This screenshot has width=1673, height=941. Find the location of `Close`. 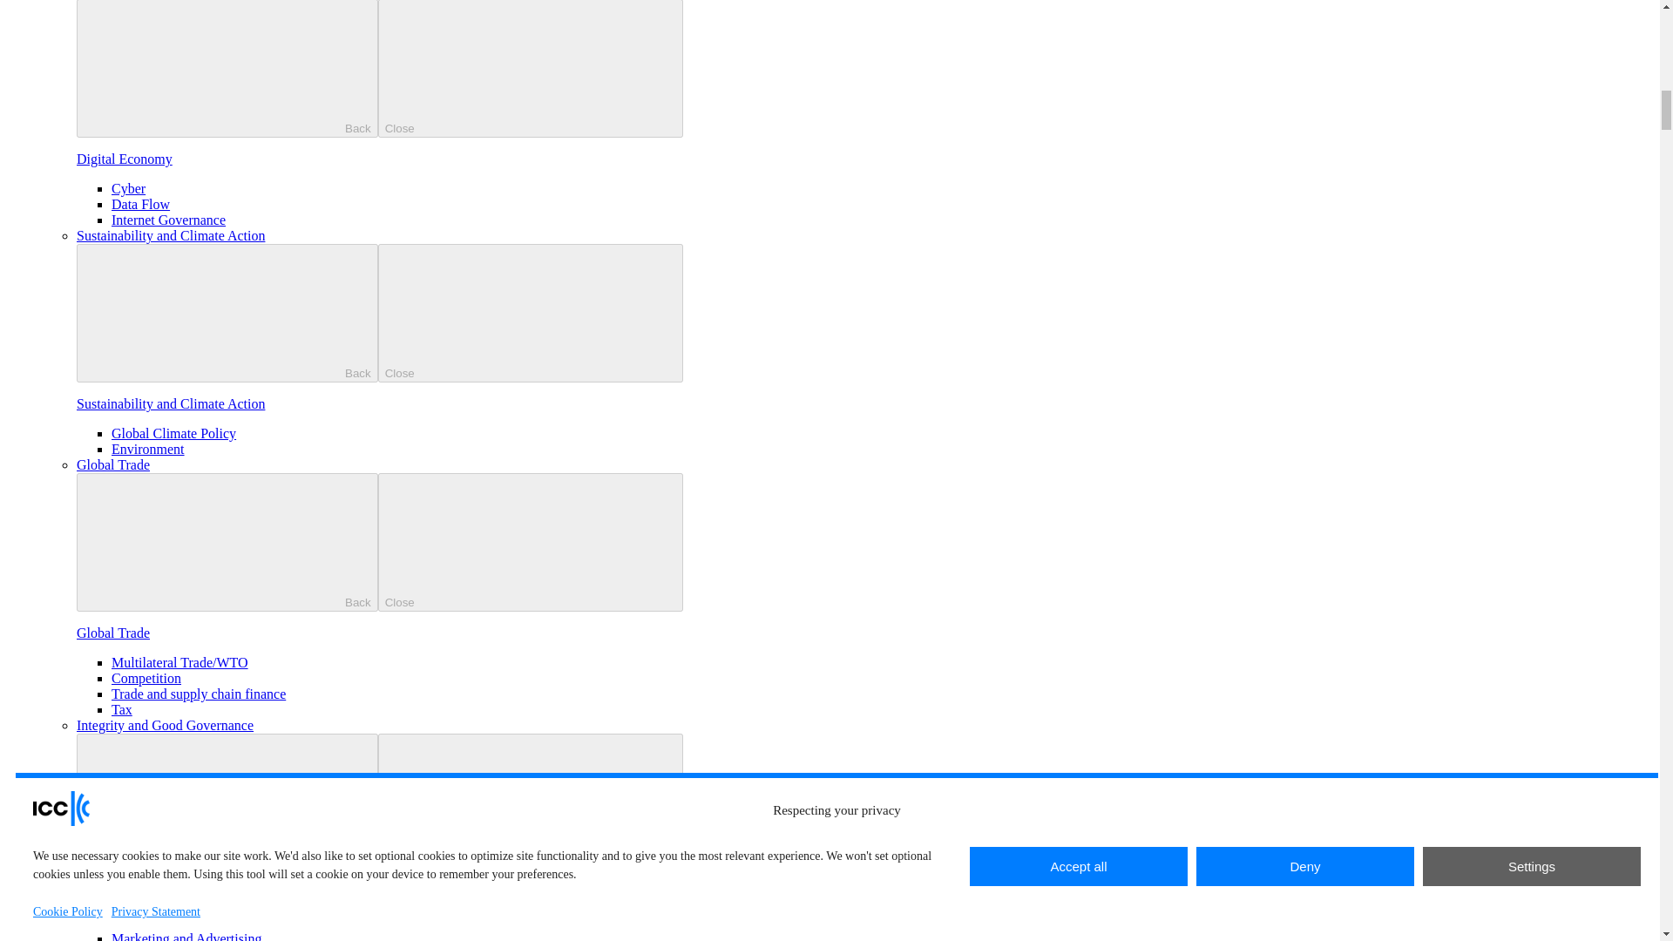

Close is located at coordinates (530, 68).